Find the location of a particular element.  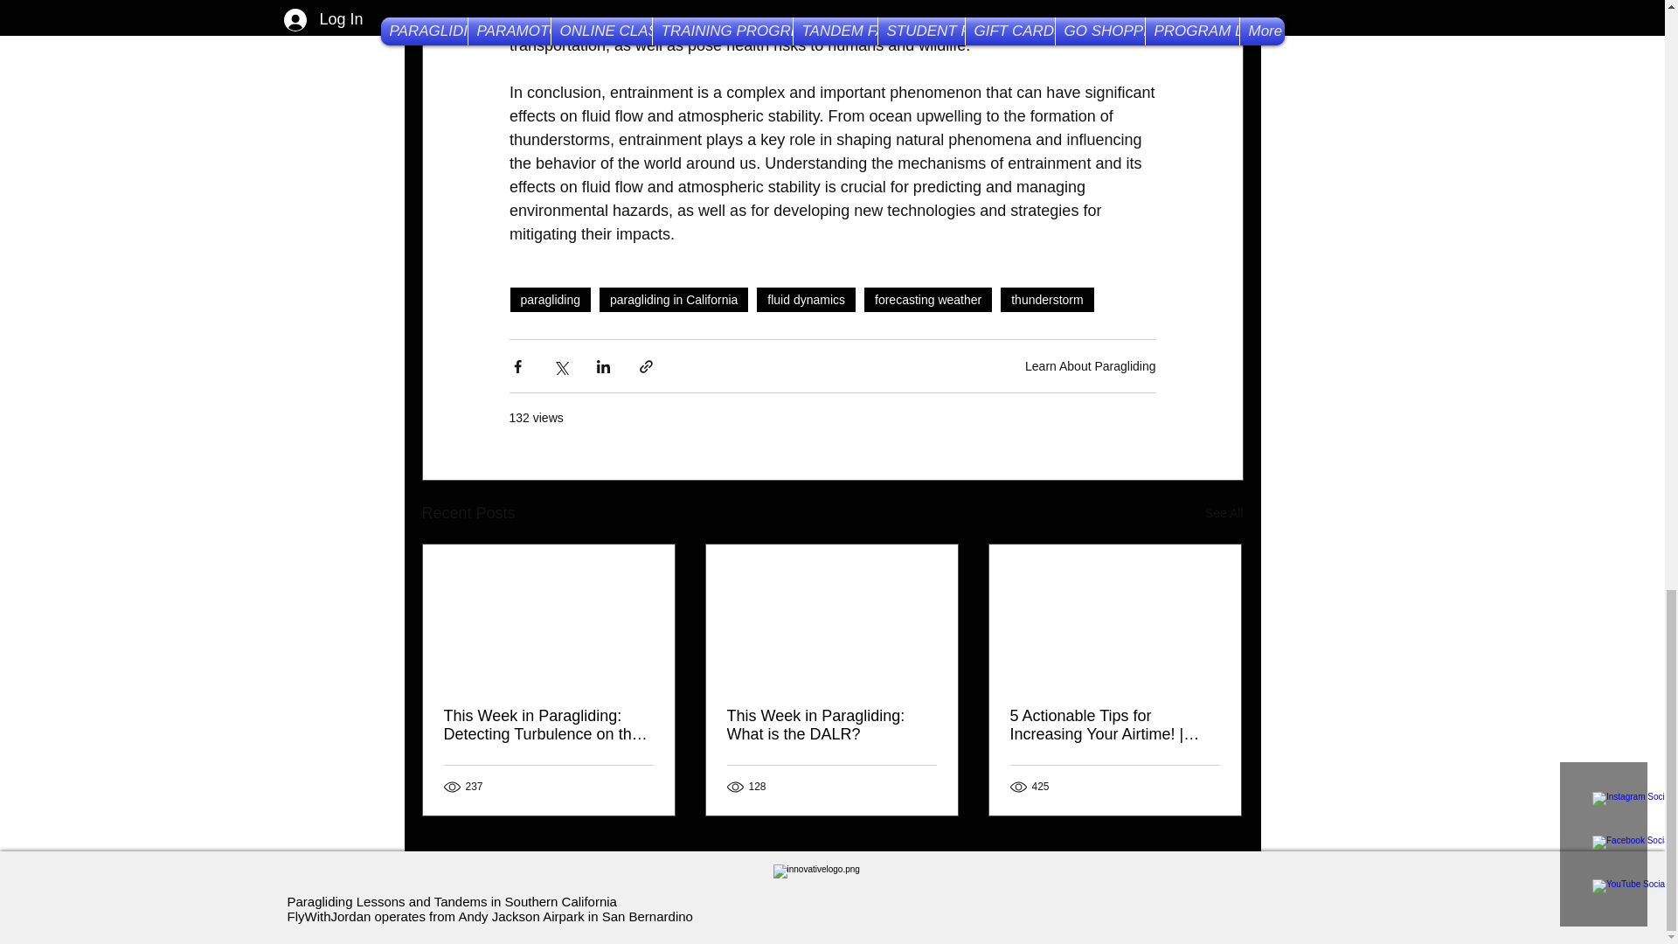

thunderstorm is located at coordinates (1047, 299).